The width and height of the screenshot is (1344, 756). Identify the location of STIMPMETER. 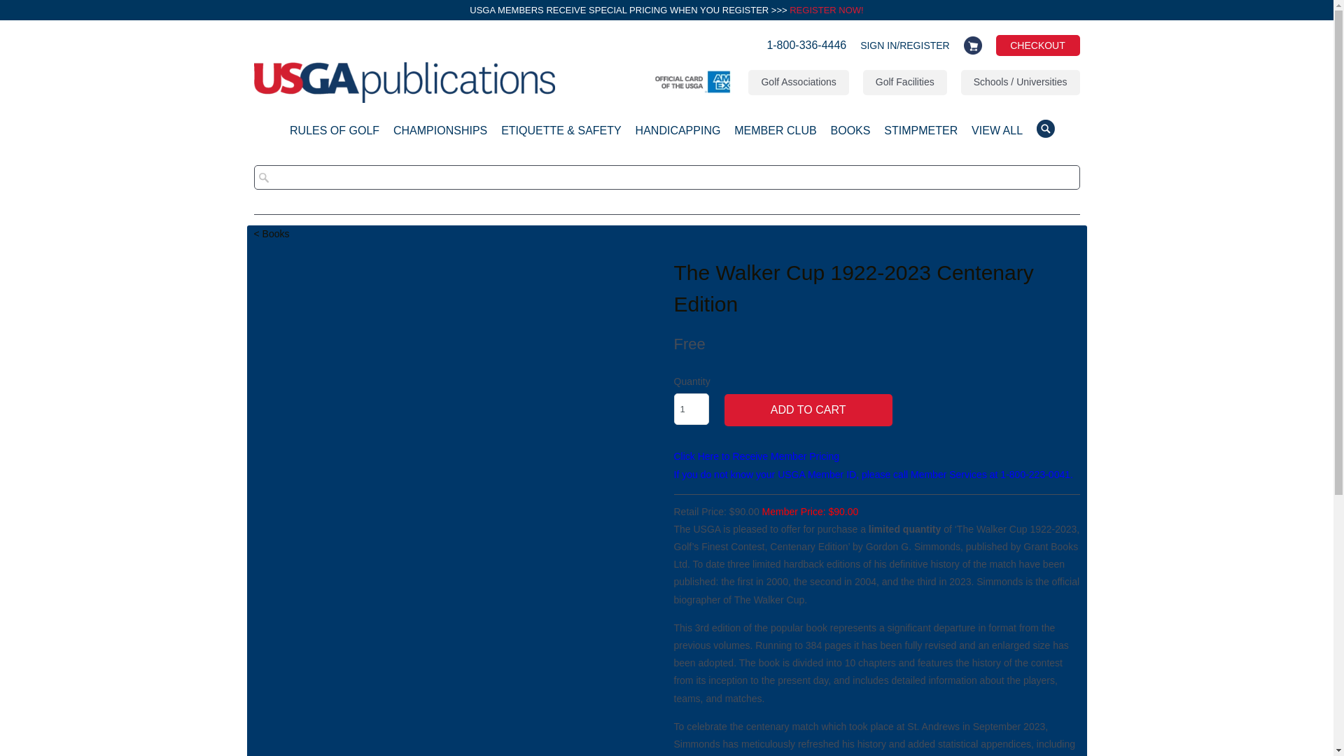
(920, 134).